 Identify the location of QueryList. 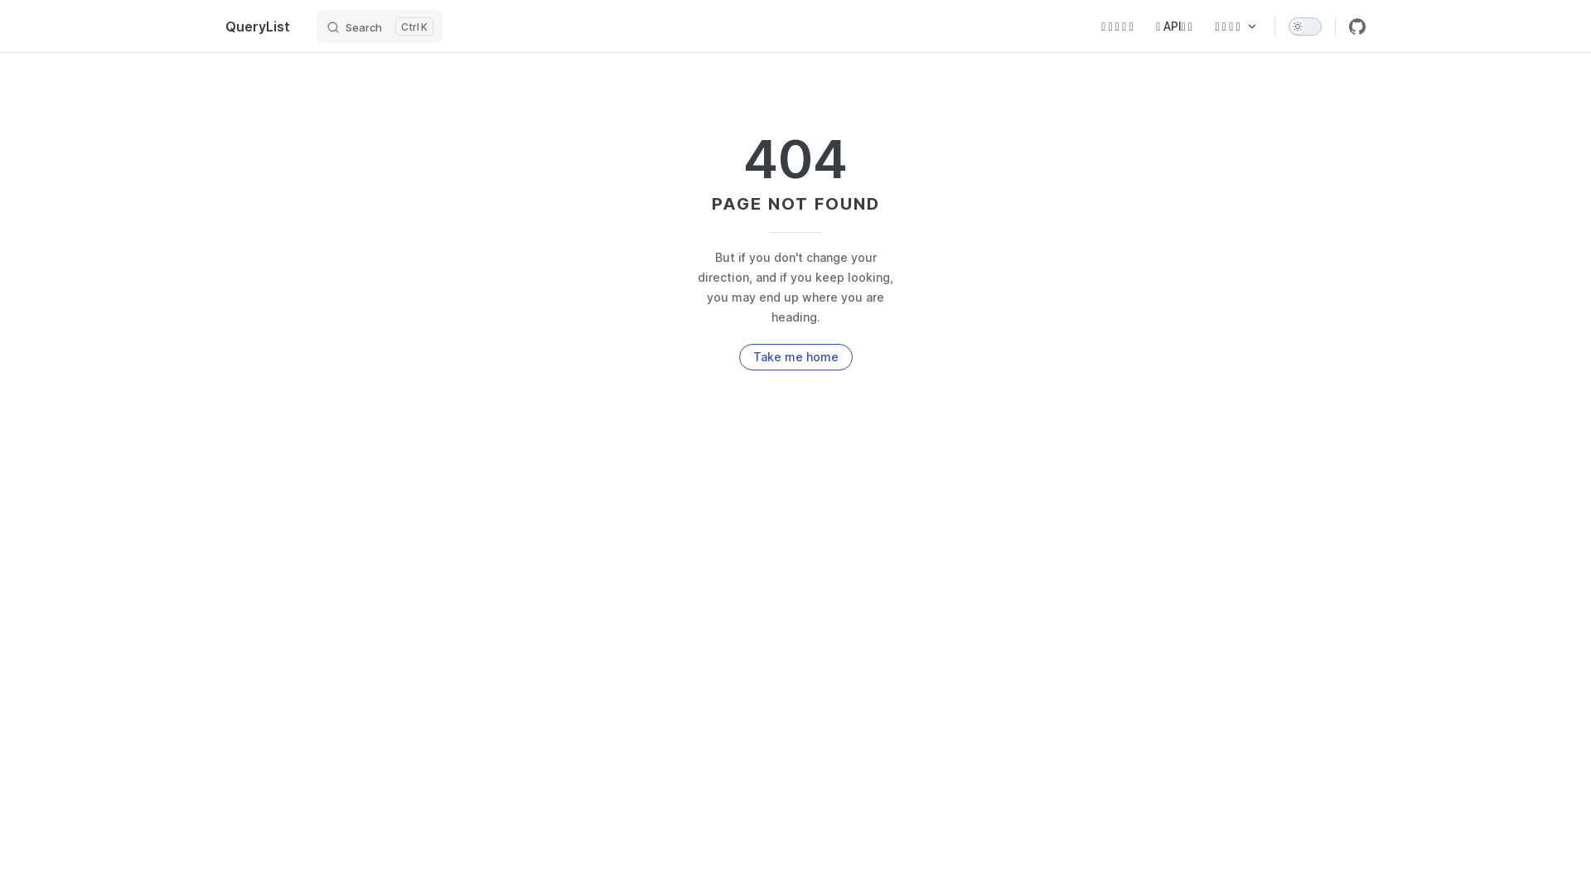
(258, 27).